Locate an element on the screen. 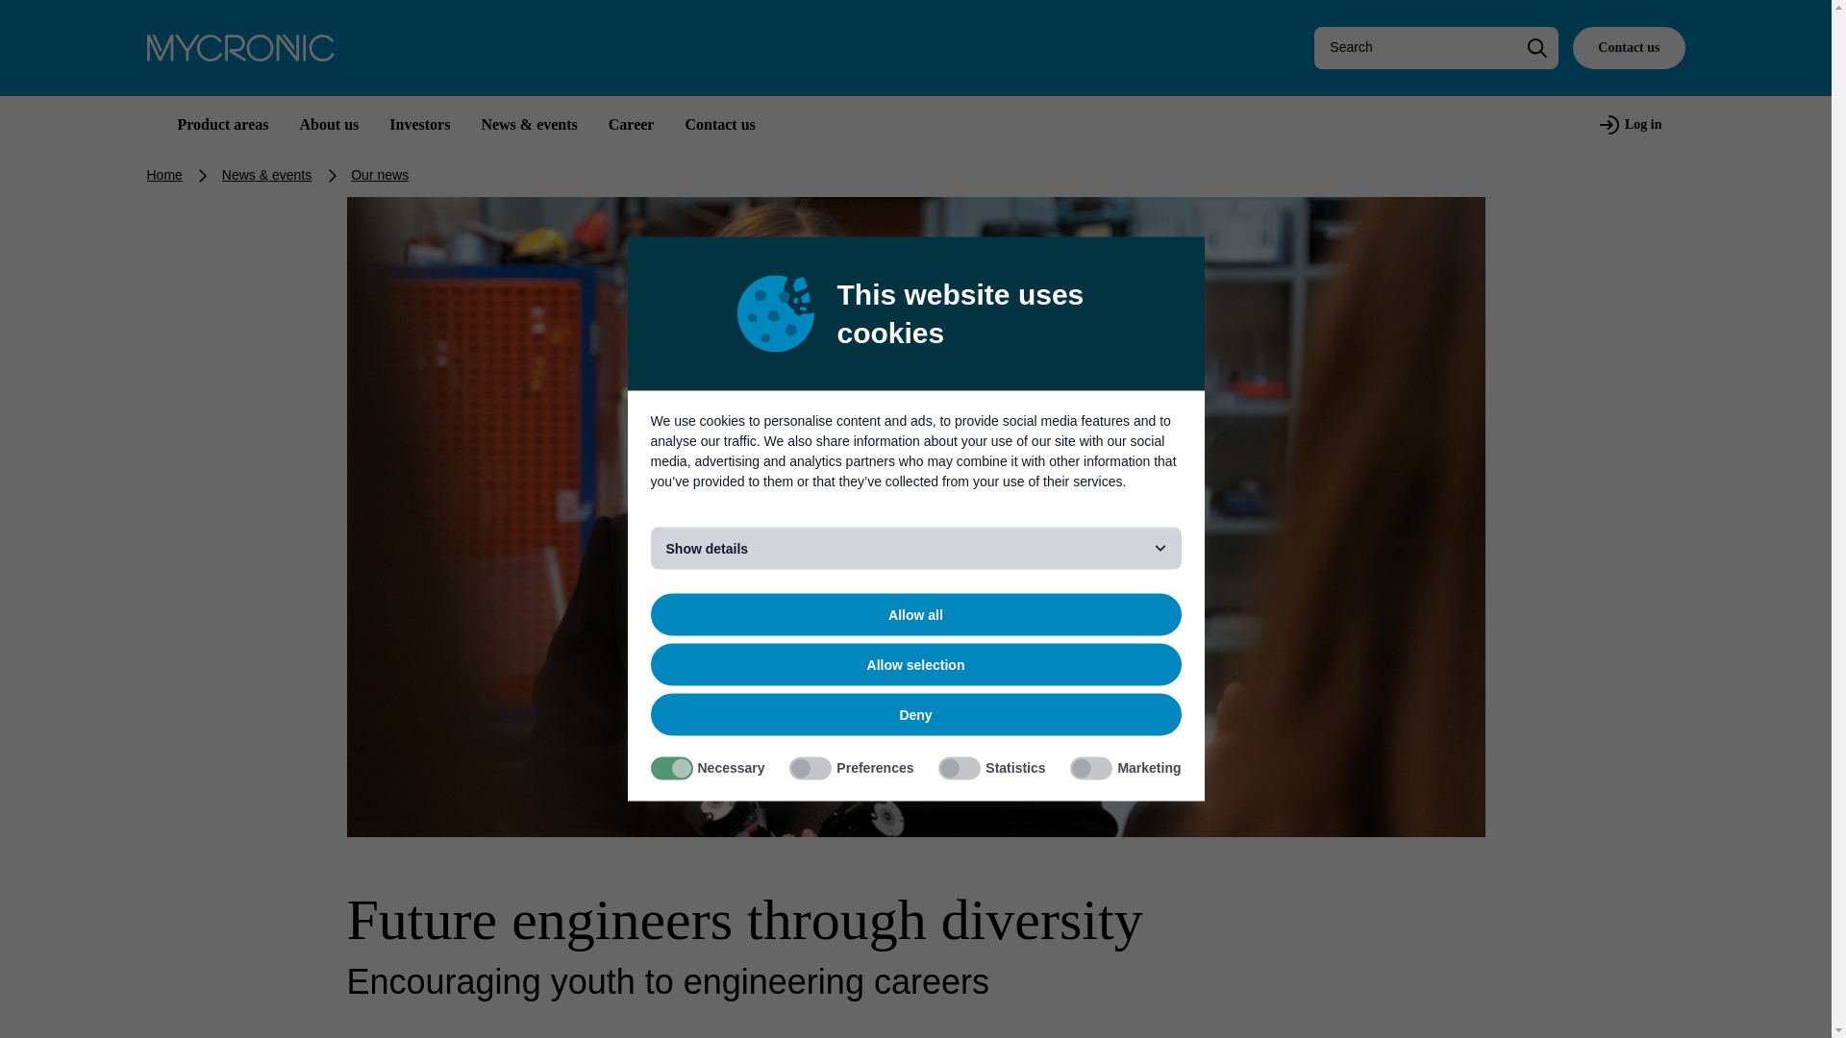 This screenshot has height=1038, width=1846. Allow selection is located at coordinates (915, 664).